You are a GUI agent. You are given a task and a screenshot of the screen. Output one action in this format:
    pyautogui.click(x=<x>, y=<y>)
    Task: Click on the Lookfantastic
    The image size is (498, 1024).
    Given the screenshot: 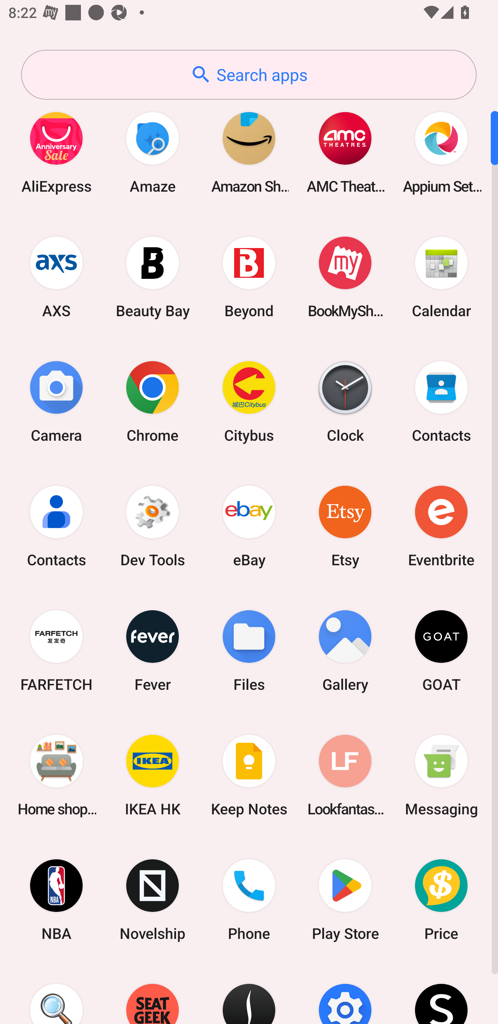 What is the action you would take?
    pyautogui.click(x=345, y=775)
    